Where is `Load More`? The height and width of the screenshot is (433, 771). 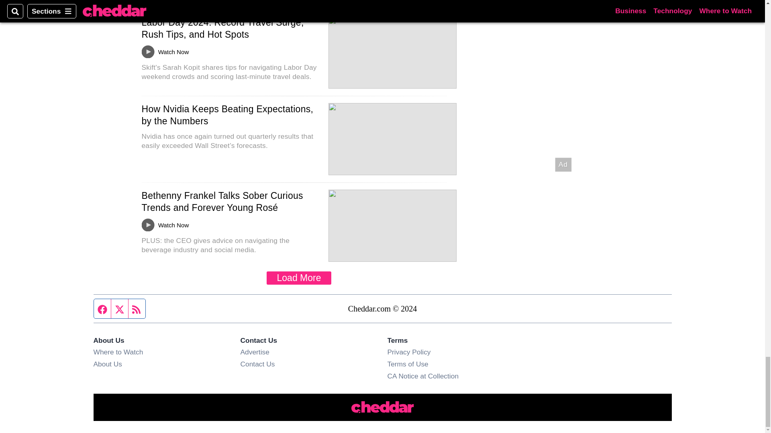 Load More is located at coordinates (299, 278).